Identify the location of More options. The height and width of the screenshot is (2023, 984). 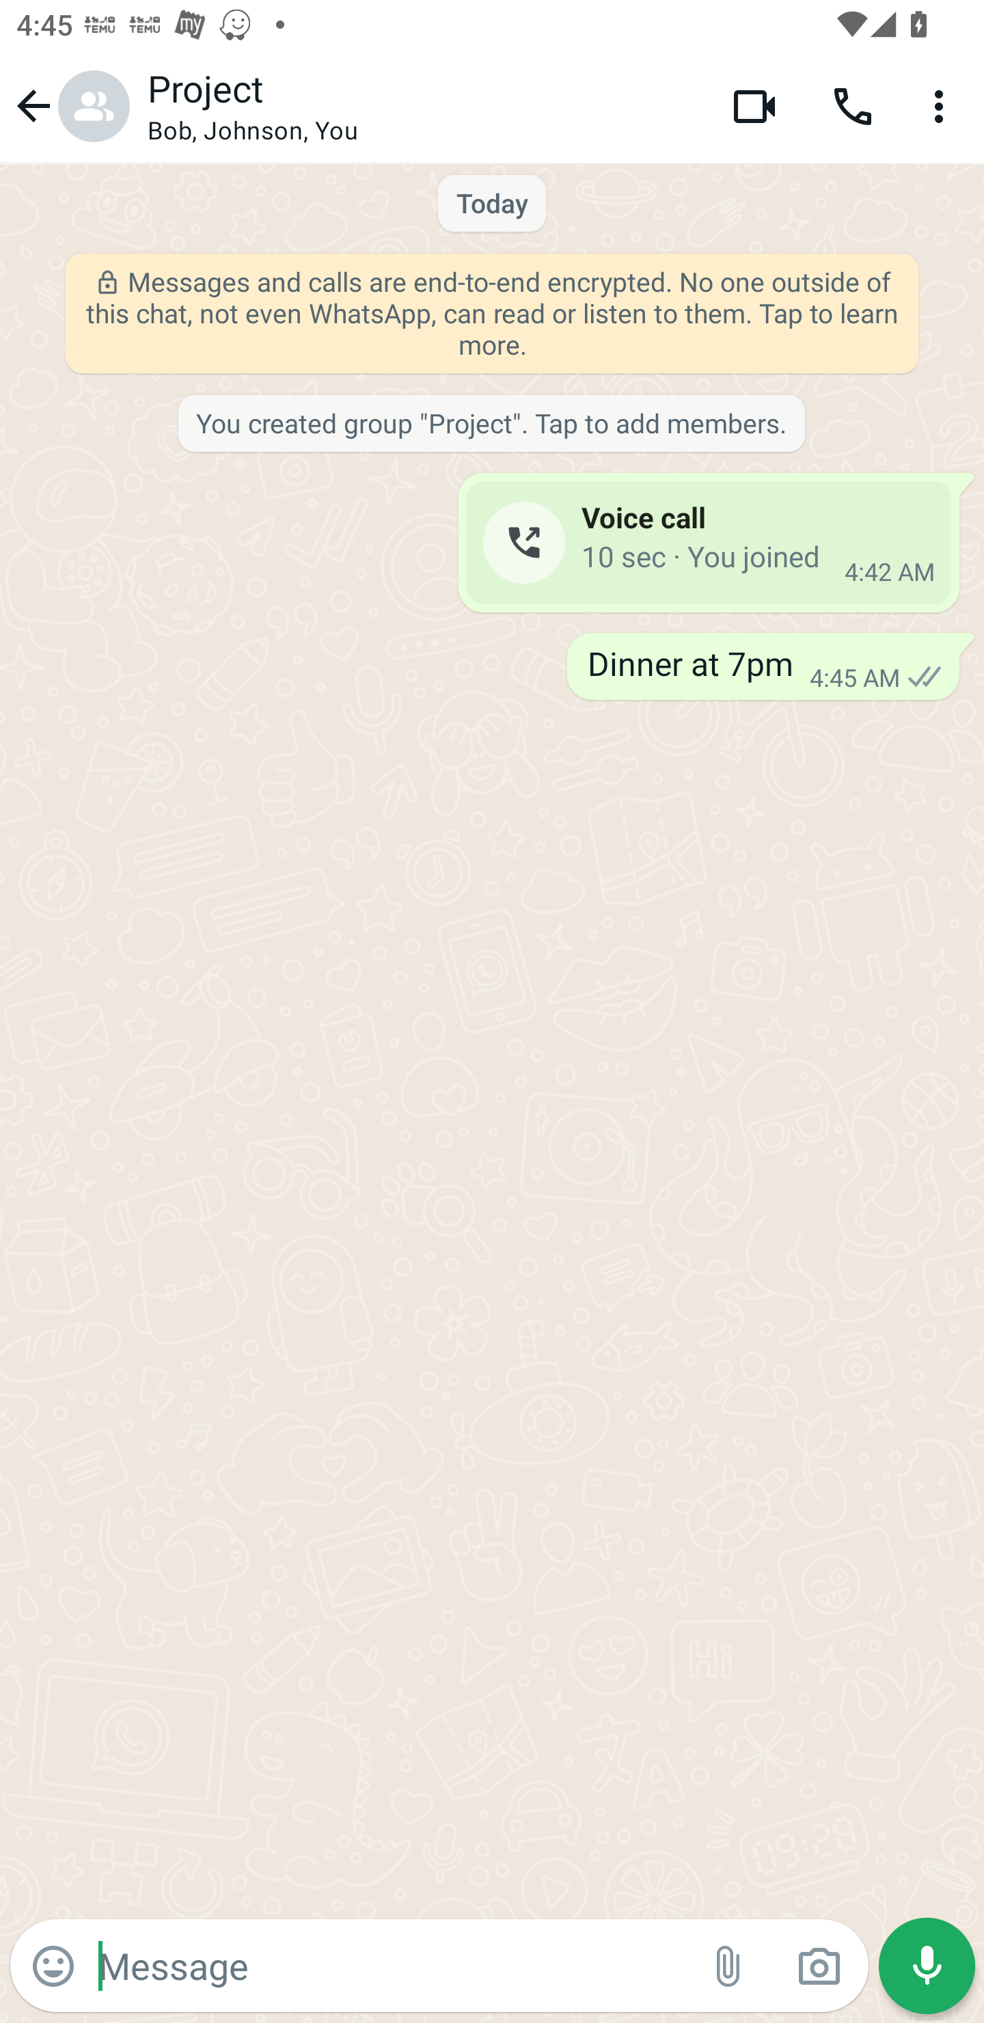
(943, 105).